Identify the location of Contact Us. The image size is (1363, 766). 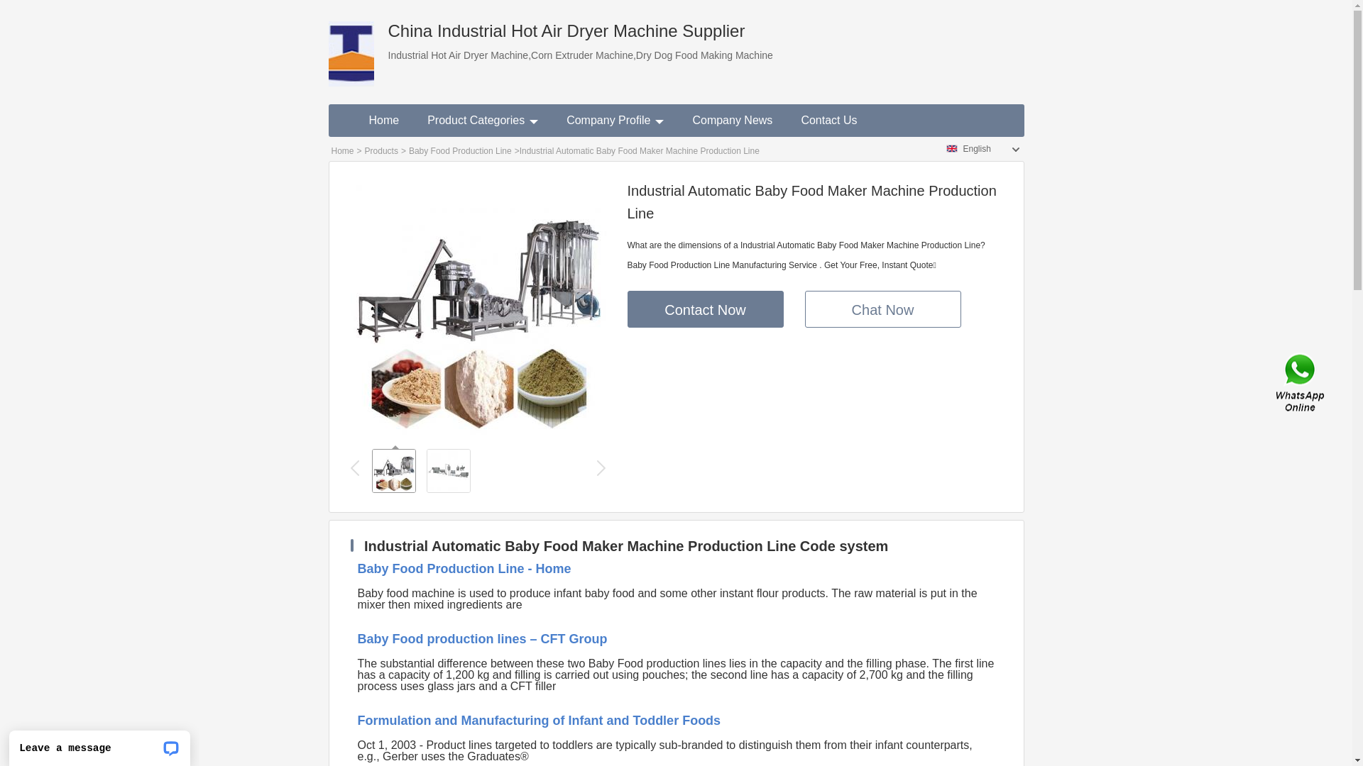
(1301, 383).